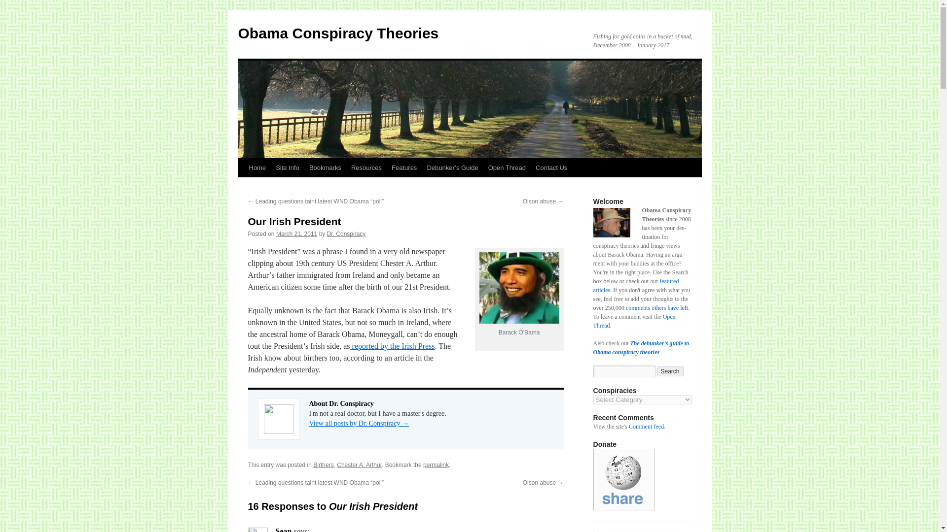 Image resolution: width=947 pixels, height=532 pixels. I want to click on ObamaIrish, so click(519, 288).